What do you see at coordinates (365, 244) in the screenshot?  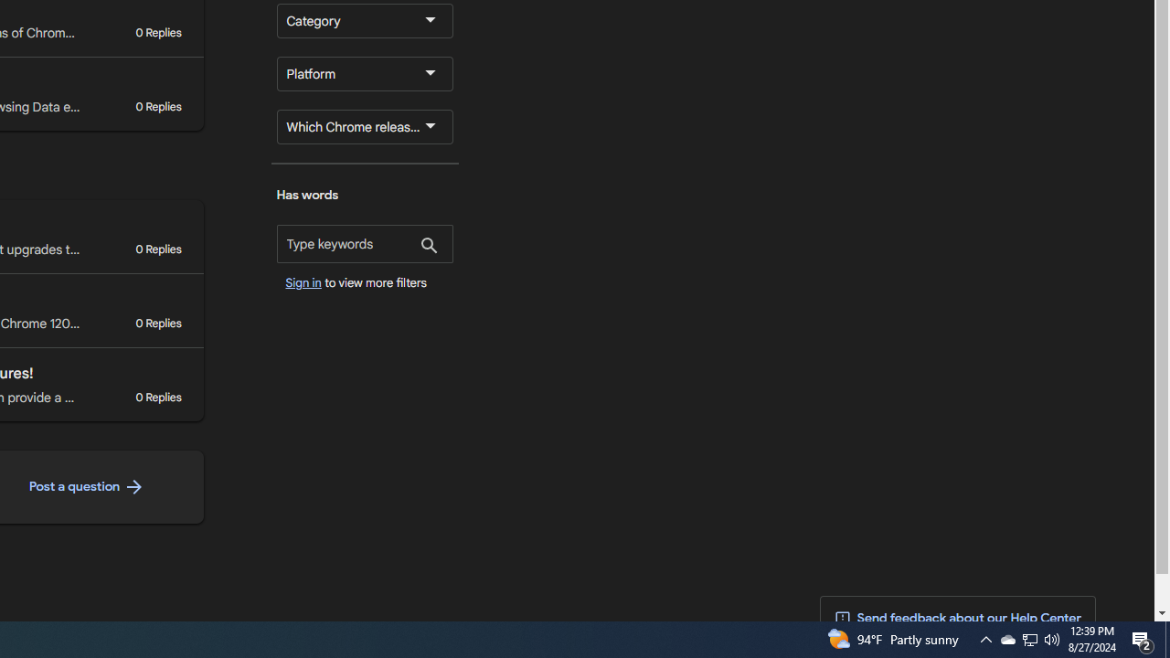 I see `Has words` at bounding box center [365, 244].